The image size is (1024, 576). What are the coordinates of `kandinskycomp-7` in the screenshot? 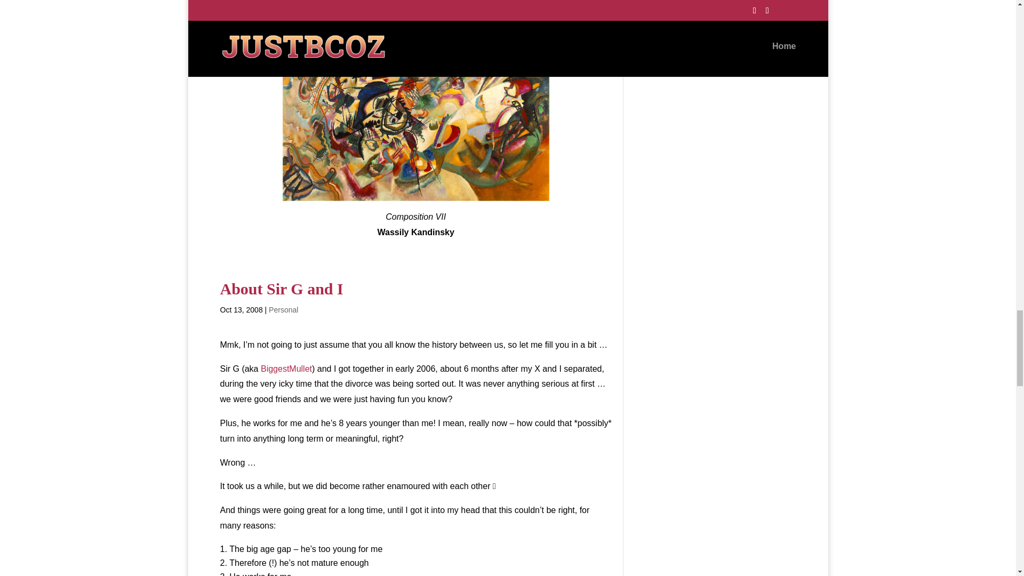 It's located at (415, 112).